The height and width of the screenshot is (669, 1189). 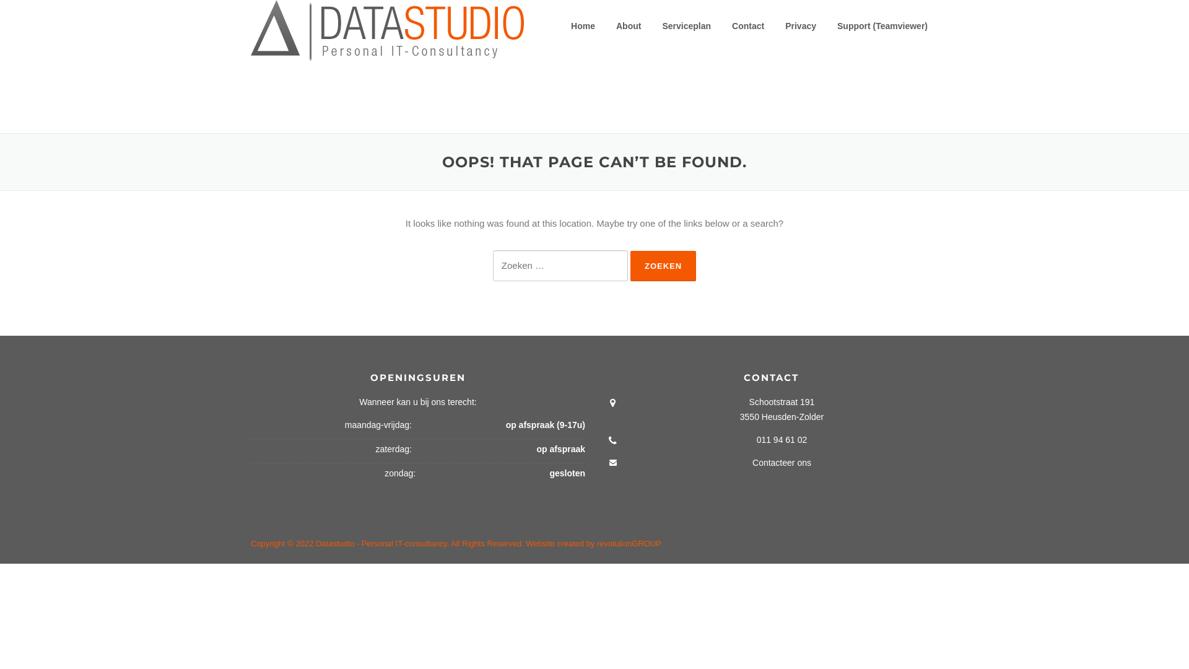 What do you see at coordinates (686, 26) in the screenshot?
I see `Serviceplan` at bounding box center [686, 26].